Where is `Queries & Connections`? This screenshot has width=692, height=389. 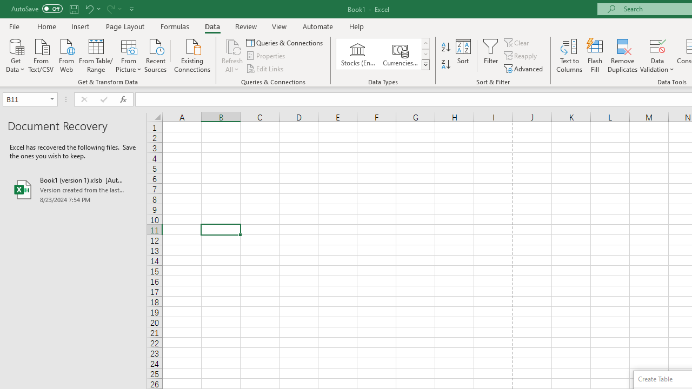 Queries & Connections is located at coordinates (285, 42).